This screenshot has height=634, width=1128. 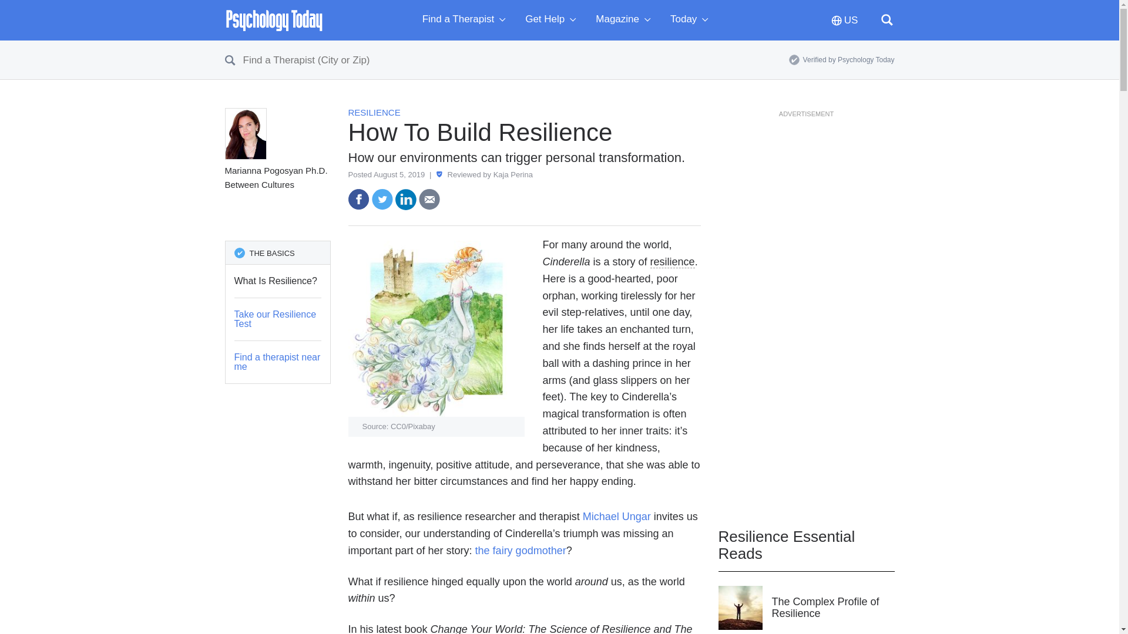 I want to click on Get Help, so click(x=553, y=20).